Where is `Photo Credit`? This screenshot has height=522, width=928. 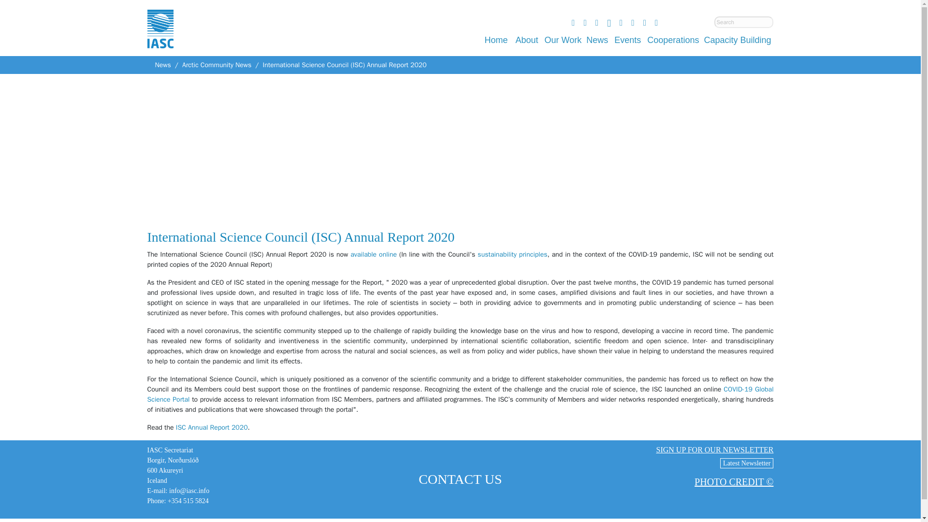 Photo Credit is located at coordinates (734, 481).